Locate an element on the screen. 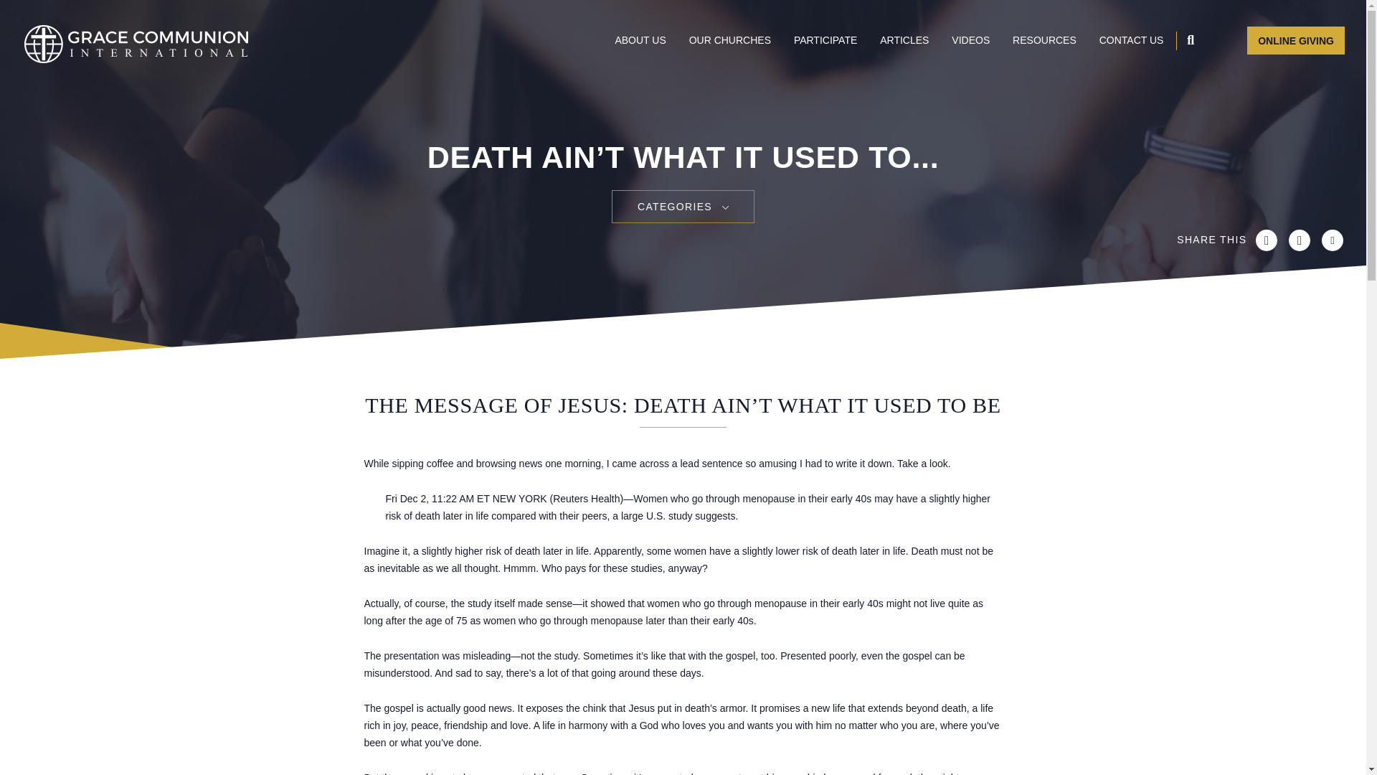  Grace Communion International is located at coordinates (136, 43).